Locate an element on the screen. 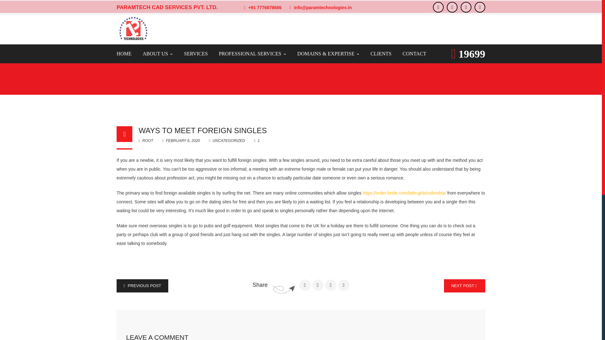 The height and width of the screenshot is (340, 605).  -  is located at coordinates (133, 28).